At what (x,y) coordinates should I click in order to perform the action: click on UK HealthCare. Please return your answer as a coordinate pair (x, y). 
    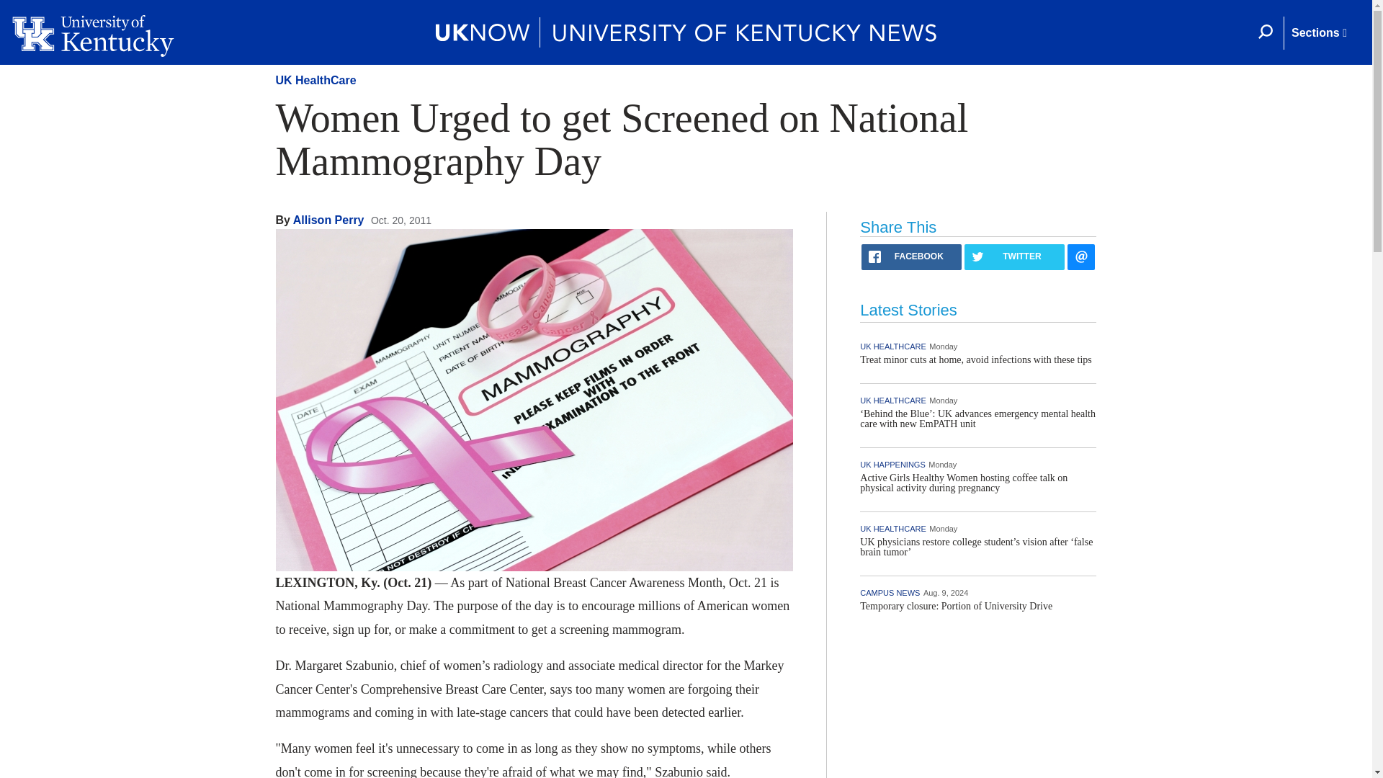
    Looking at the image, I should click on (315, 79).